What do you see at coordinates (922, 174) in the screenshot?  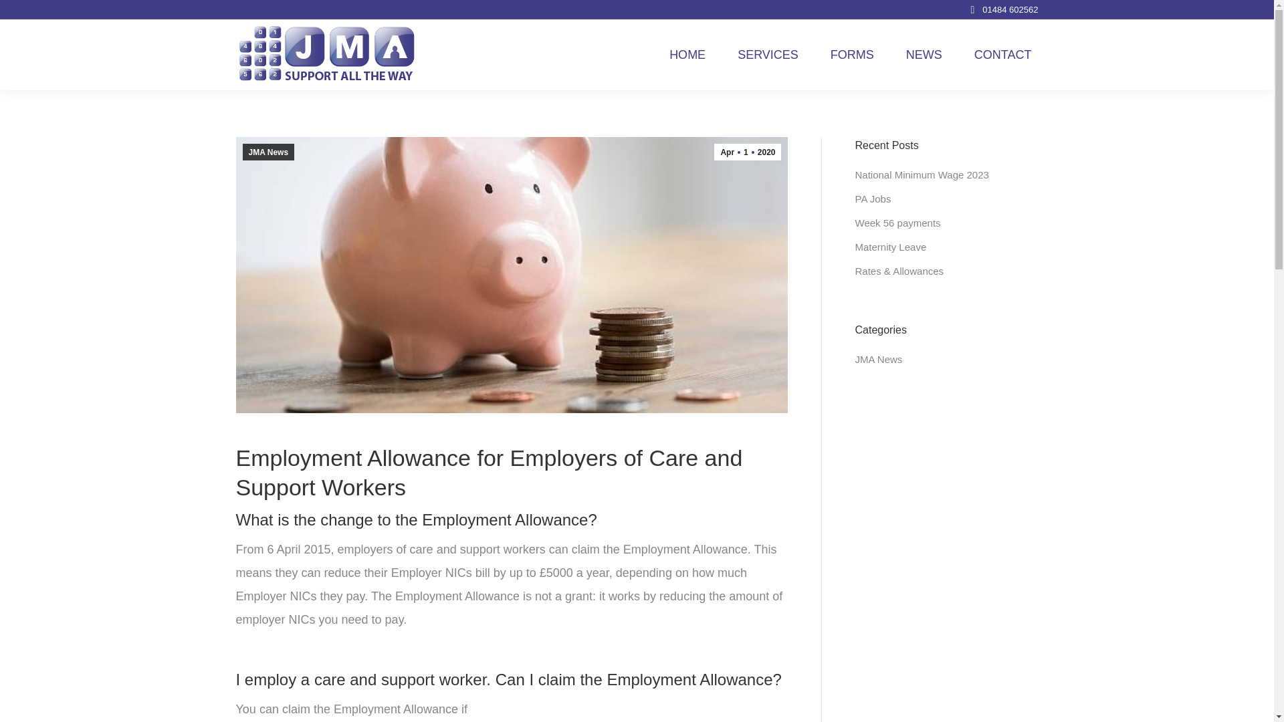 I see `National Minimum Wage 2023` at bounding box center [922, 174].